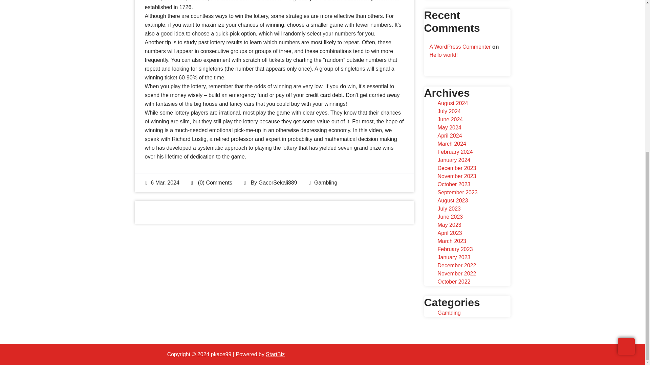 The width and height of the screenshot is (650, 365). What do you see at coordinates (454, 160) in the screenshot?
I see `January 2024` at bounding box center [454, 160].